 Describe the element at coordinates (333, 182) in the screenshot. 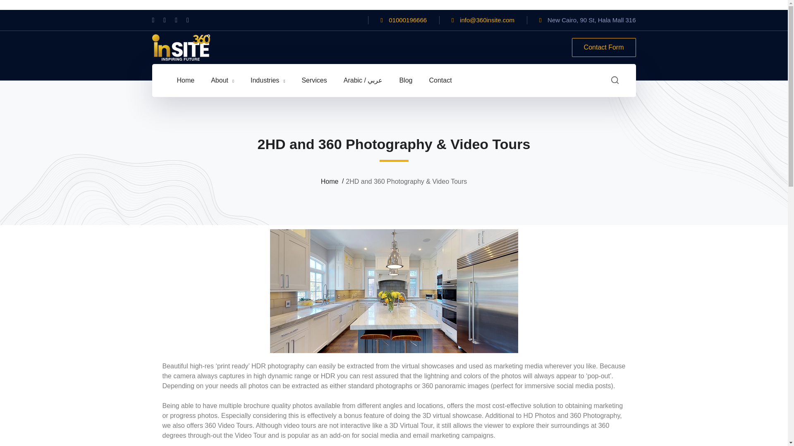

I see `Home` at that location.